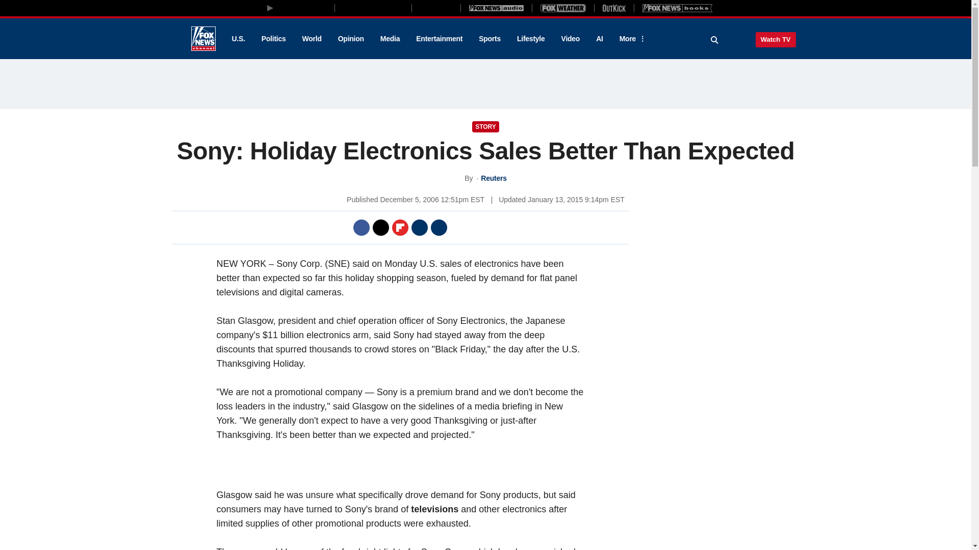 Image resolution: width=979 pixels, height=550 pixels. Describe the element at coordinates (373, 8) in the screenshot. I see `Fox Business` at that location.